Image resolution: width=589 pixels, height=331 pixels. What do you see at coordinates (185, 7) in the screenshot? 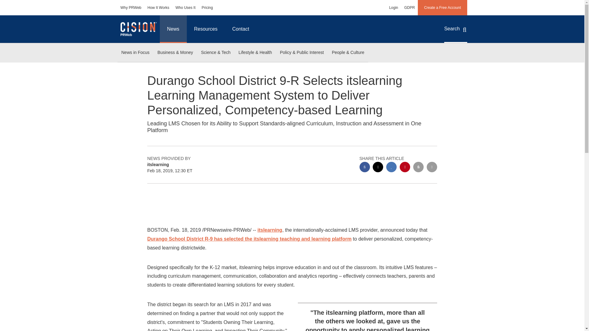
I see `Who Uses It` at bounding box center [185, 7].